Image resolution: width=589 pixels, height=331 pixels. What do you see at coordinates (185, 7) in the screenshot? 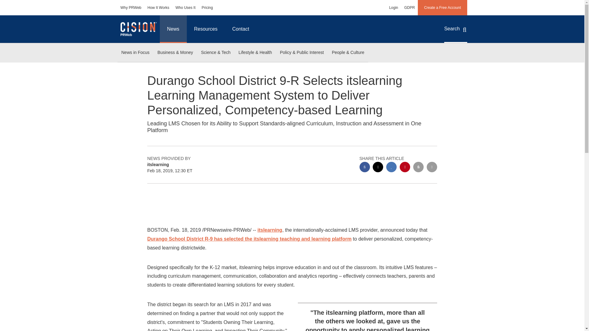
I see `Who Uses It` at bounding box center [185, 7].